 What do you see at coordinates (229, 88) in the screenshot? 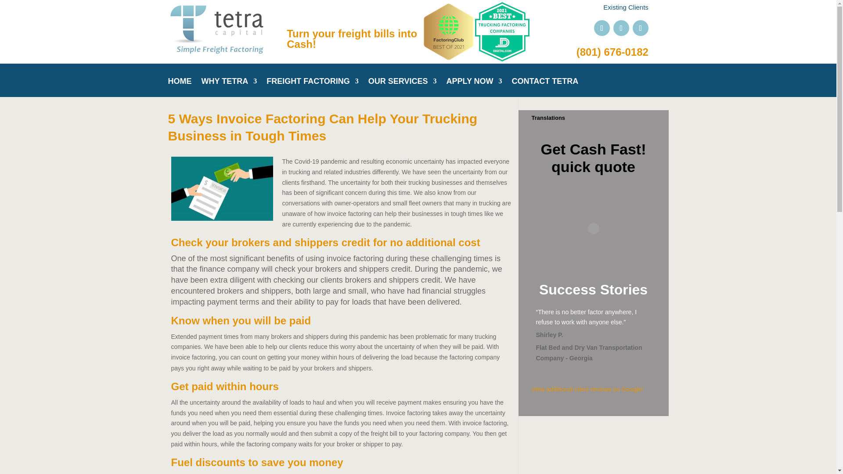
I see `WHY TETRA` at bounding box center [229, 88].